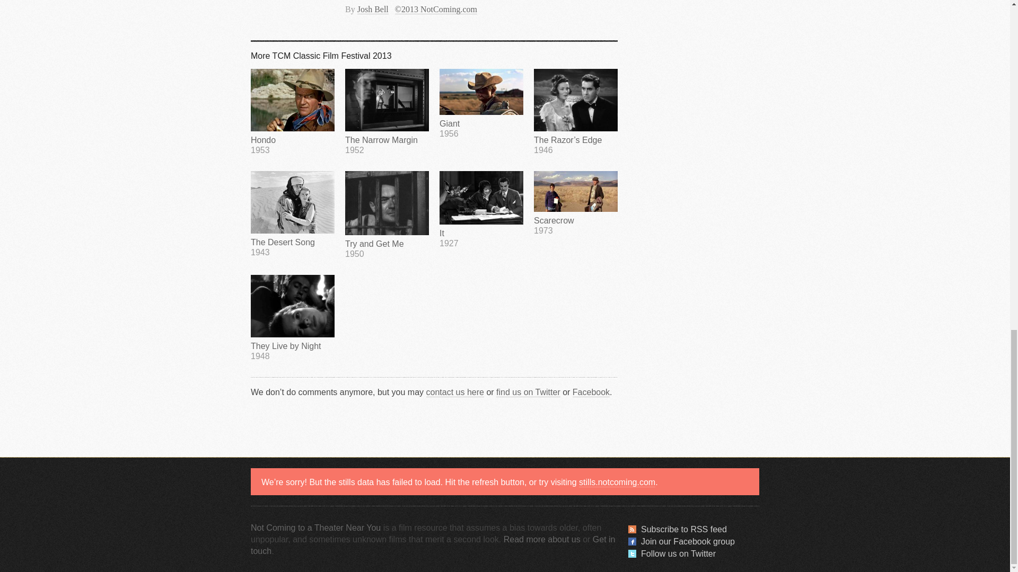 This screenshot has height=572, width=1018. I want to click on Josh Bell, so click(373, 10).